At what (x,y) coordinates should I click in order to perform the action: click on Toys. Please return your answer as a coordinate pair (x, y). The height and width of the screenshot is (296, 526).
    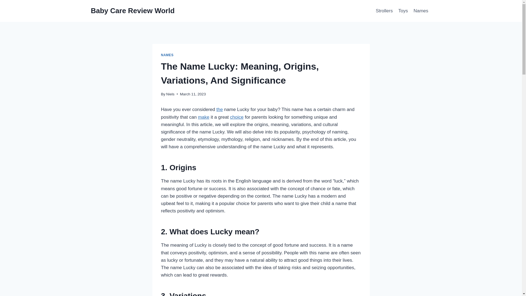
    Looking at the image, I should click on (403, 11).